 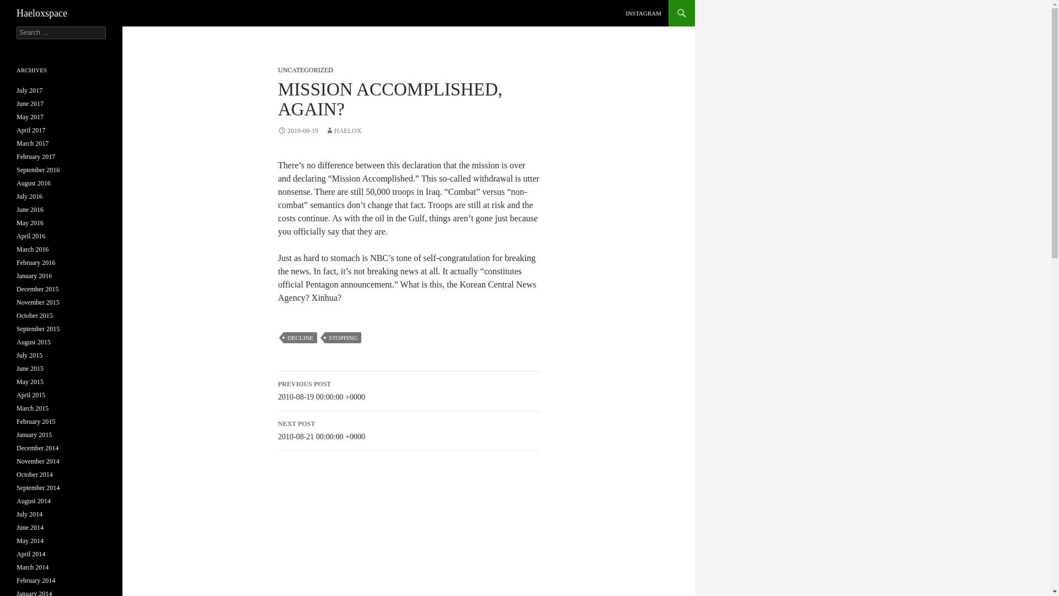 What do you see at coordinates (38, 170) in the screenshot?
I see `September 2016` at bounding box center [38, 170].